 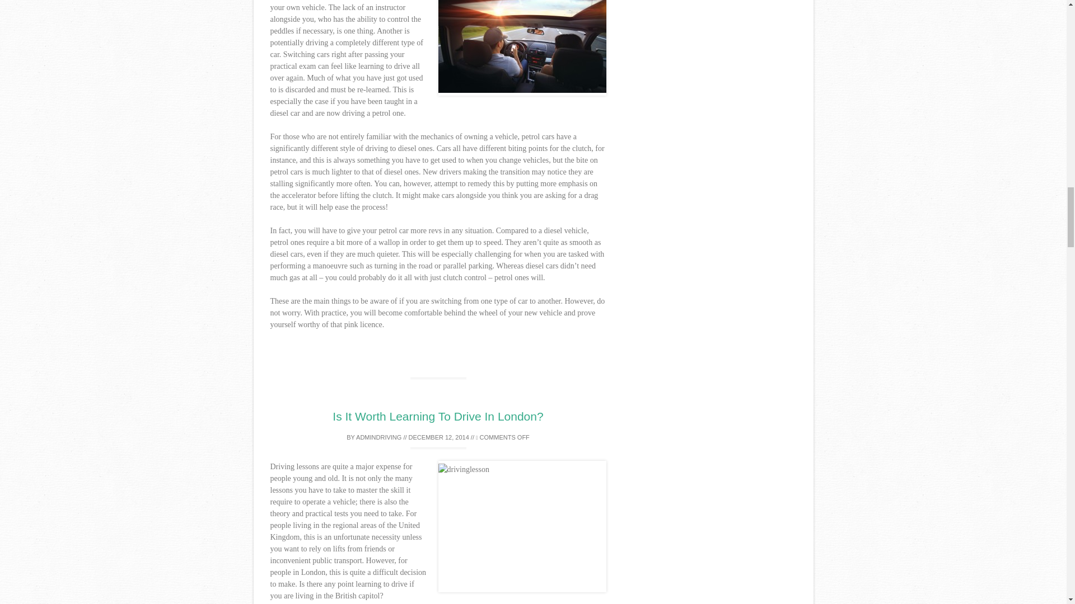 I want to click on COMMENTS OFF, so click(x=503, y=437).